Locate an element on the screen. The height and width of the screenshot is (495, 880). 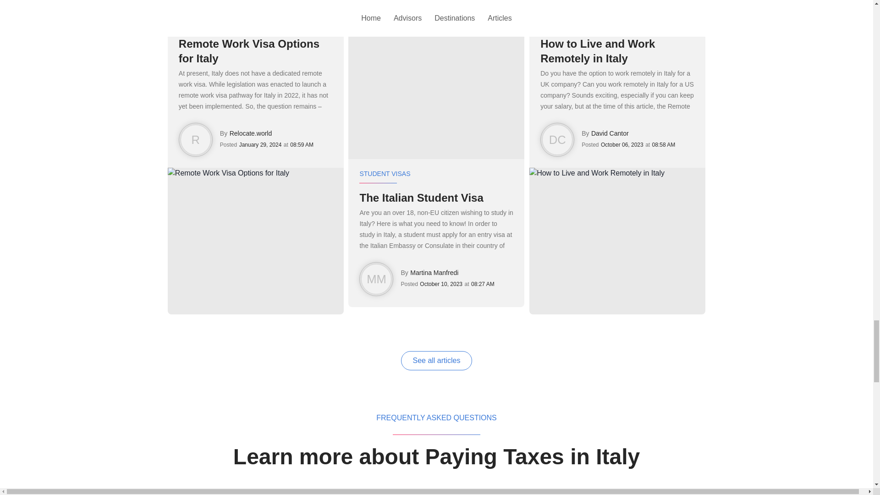
How to Live and Work Remotely in Italy is located at coordinates (617, 51).